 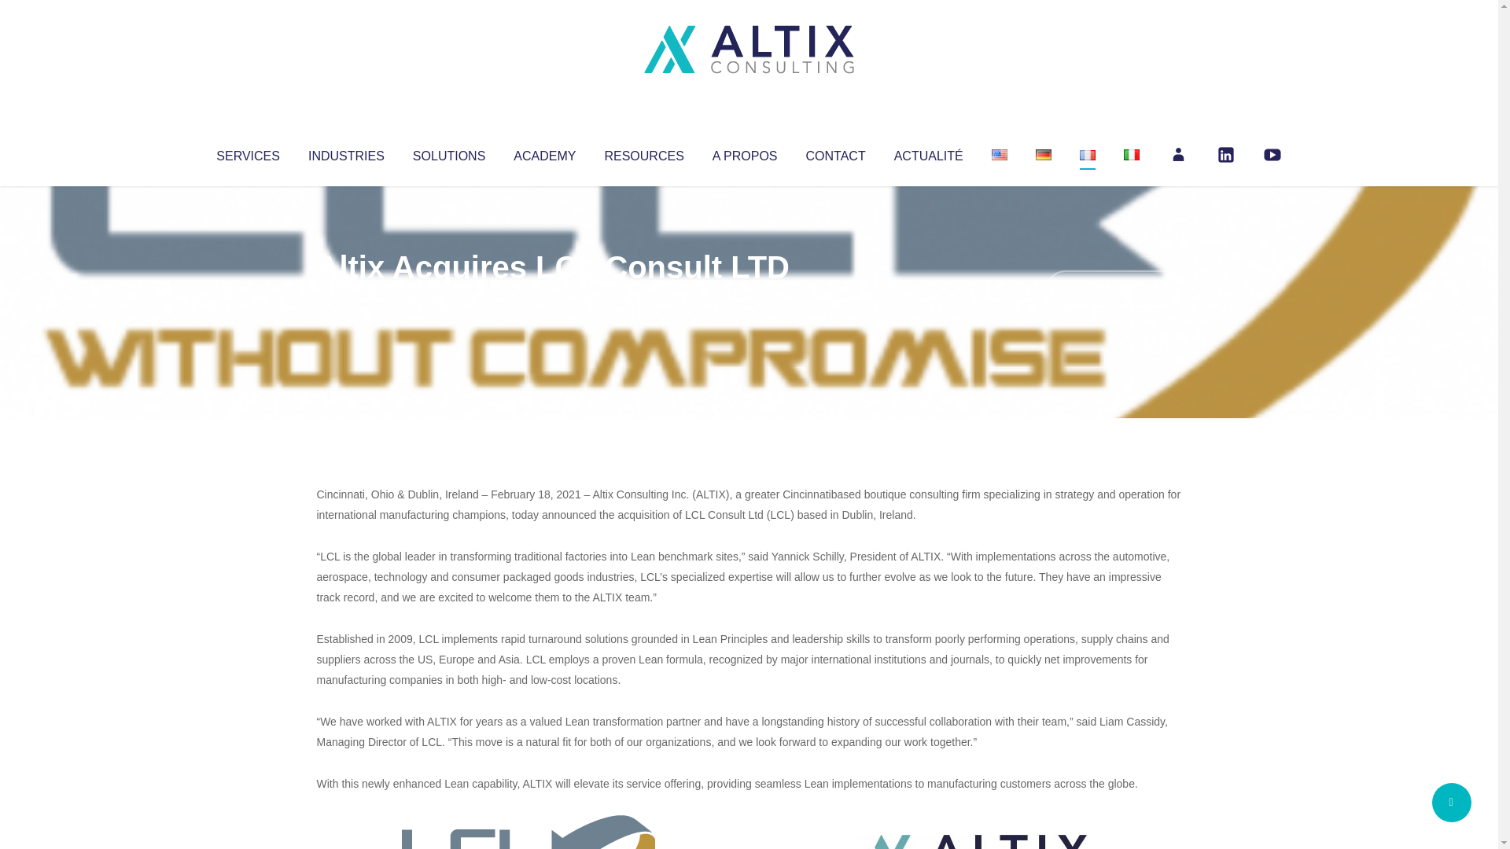 What do you see at coordinates (448, 153) in the screenshot?
I see `SOLUTIONS` at bounding box center [448, 153].